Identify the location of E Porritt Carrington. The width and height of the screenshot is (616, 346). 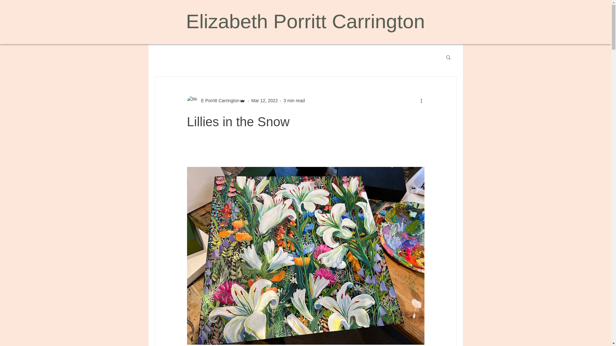
(216, 101).